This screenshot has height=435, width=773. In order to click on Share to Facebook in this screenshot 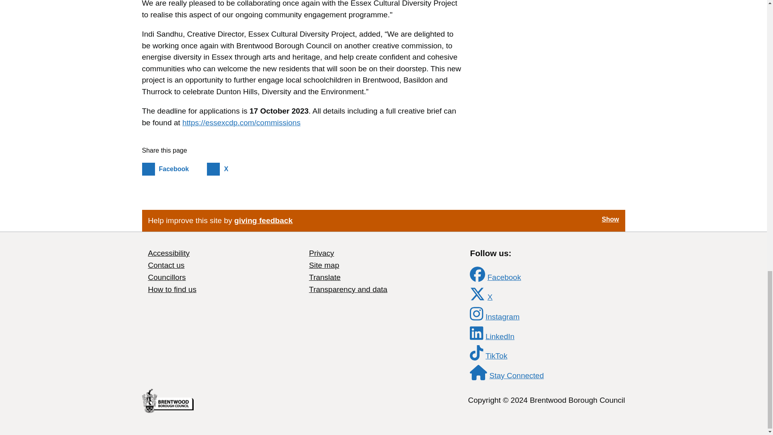, I will do `click(173, 169)`.